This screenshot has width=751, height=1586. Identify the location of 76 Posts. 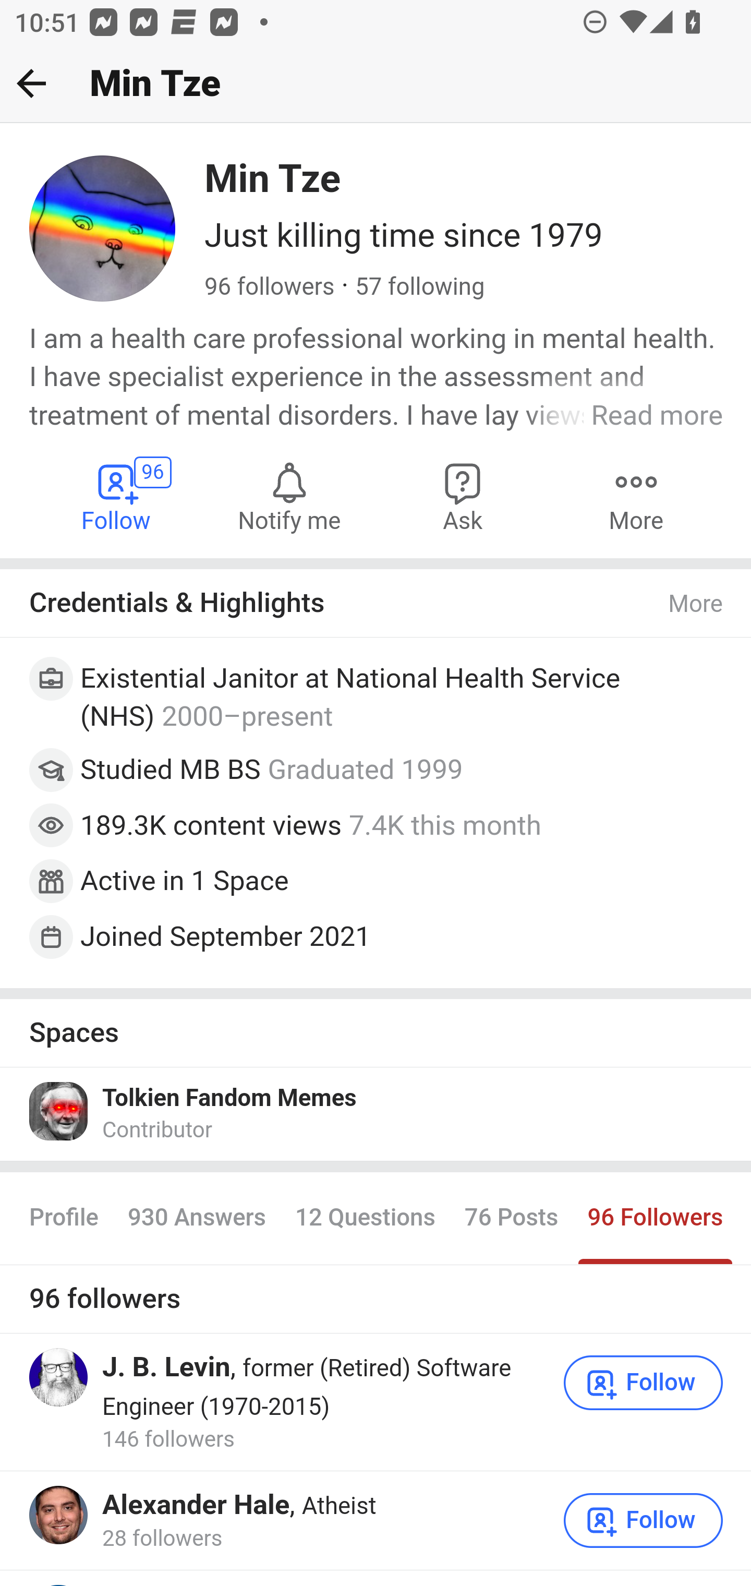
(511, 1218).